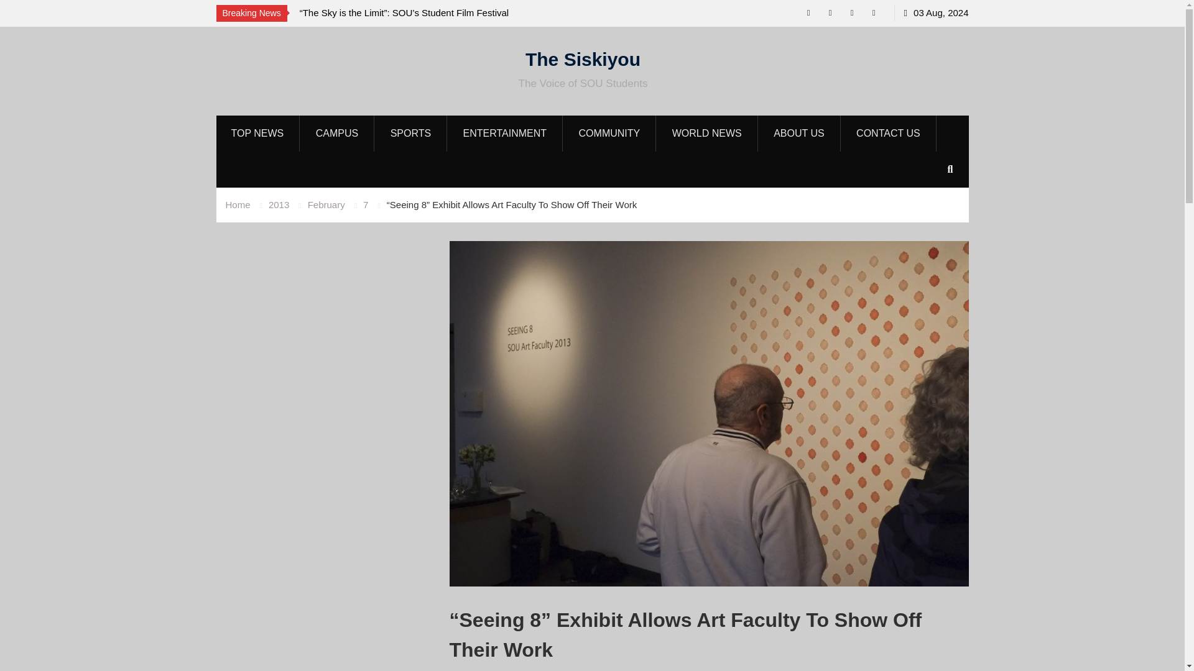  Describe the element at coordinates (830, 12) in the screenshot. I see `Instagram` at that location.